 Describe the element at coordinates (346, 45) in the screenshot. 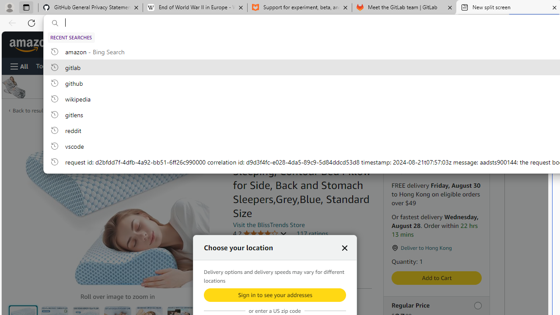

I see `Choose a language for shopping.` at that location.